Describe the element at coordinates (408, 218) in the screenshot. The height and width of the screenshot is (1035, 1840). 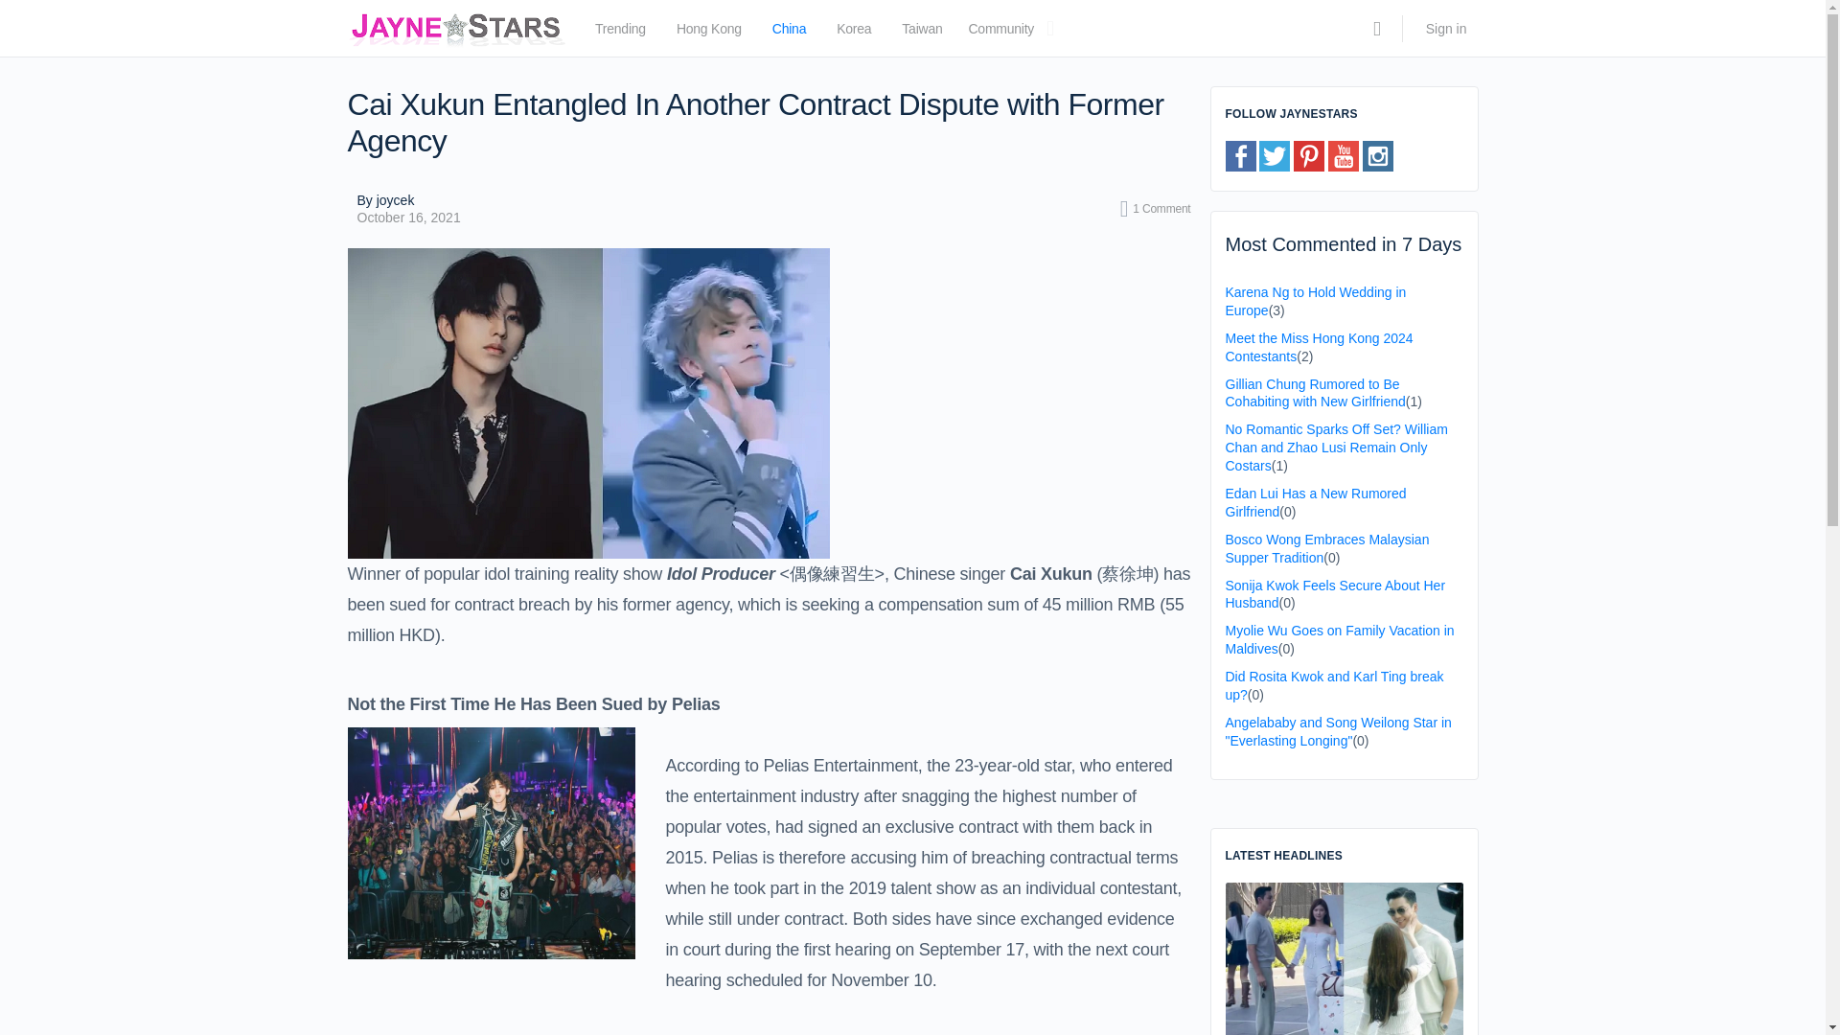
I see `October 16, 2021` at that location.